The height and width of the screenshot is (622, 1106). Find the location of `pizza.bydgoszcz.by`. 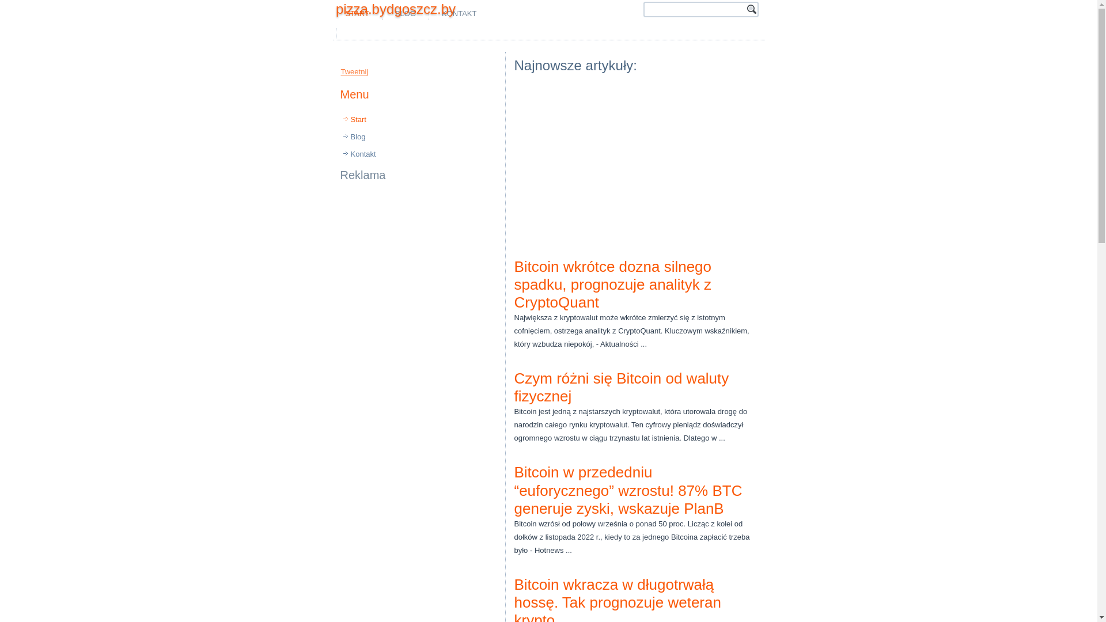

pizza.bydgoszcz.by is located at coordinates (396, 9).